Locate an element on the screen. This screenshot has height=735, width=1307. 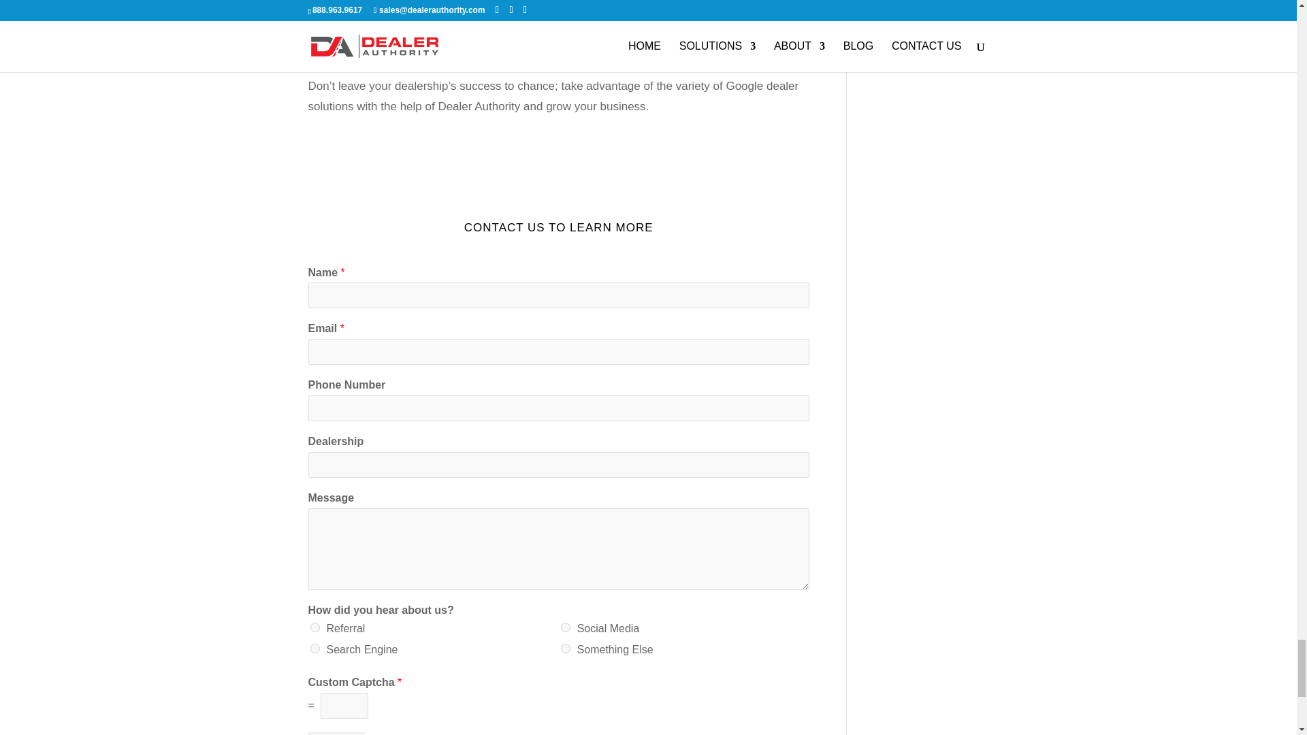
Referral is located at coordinates (315, 627).